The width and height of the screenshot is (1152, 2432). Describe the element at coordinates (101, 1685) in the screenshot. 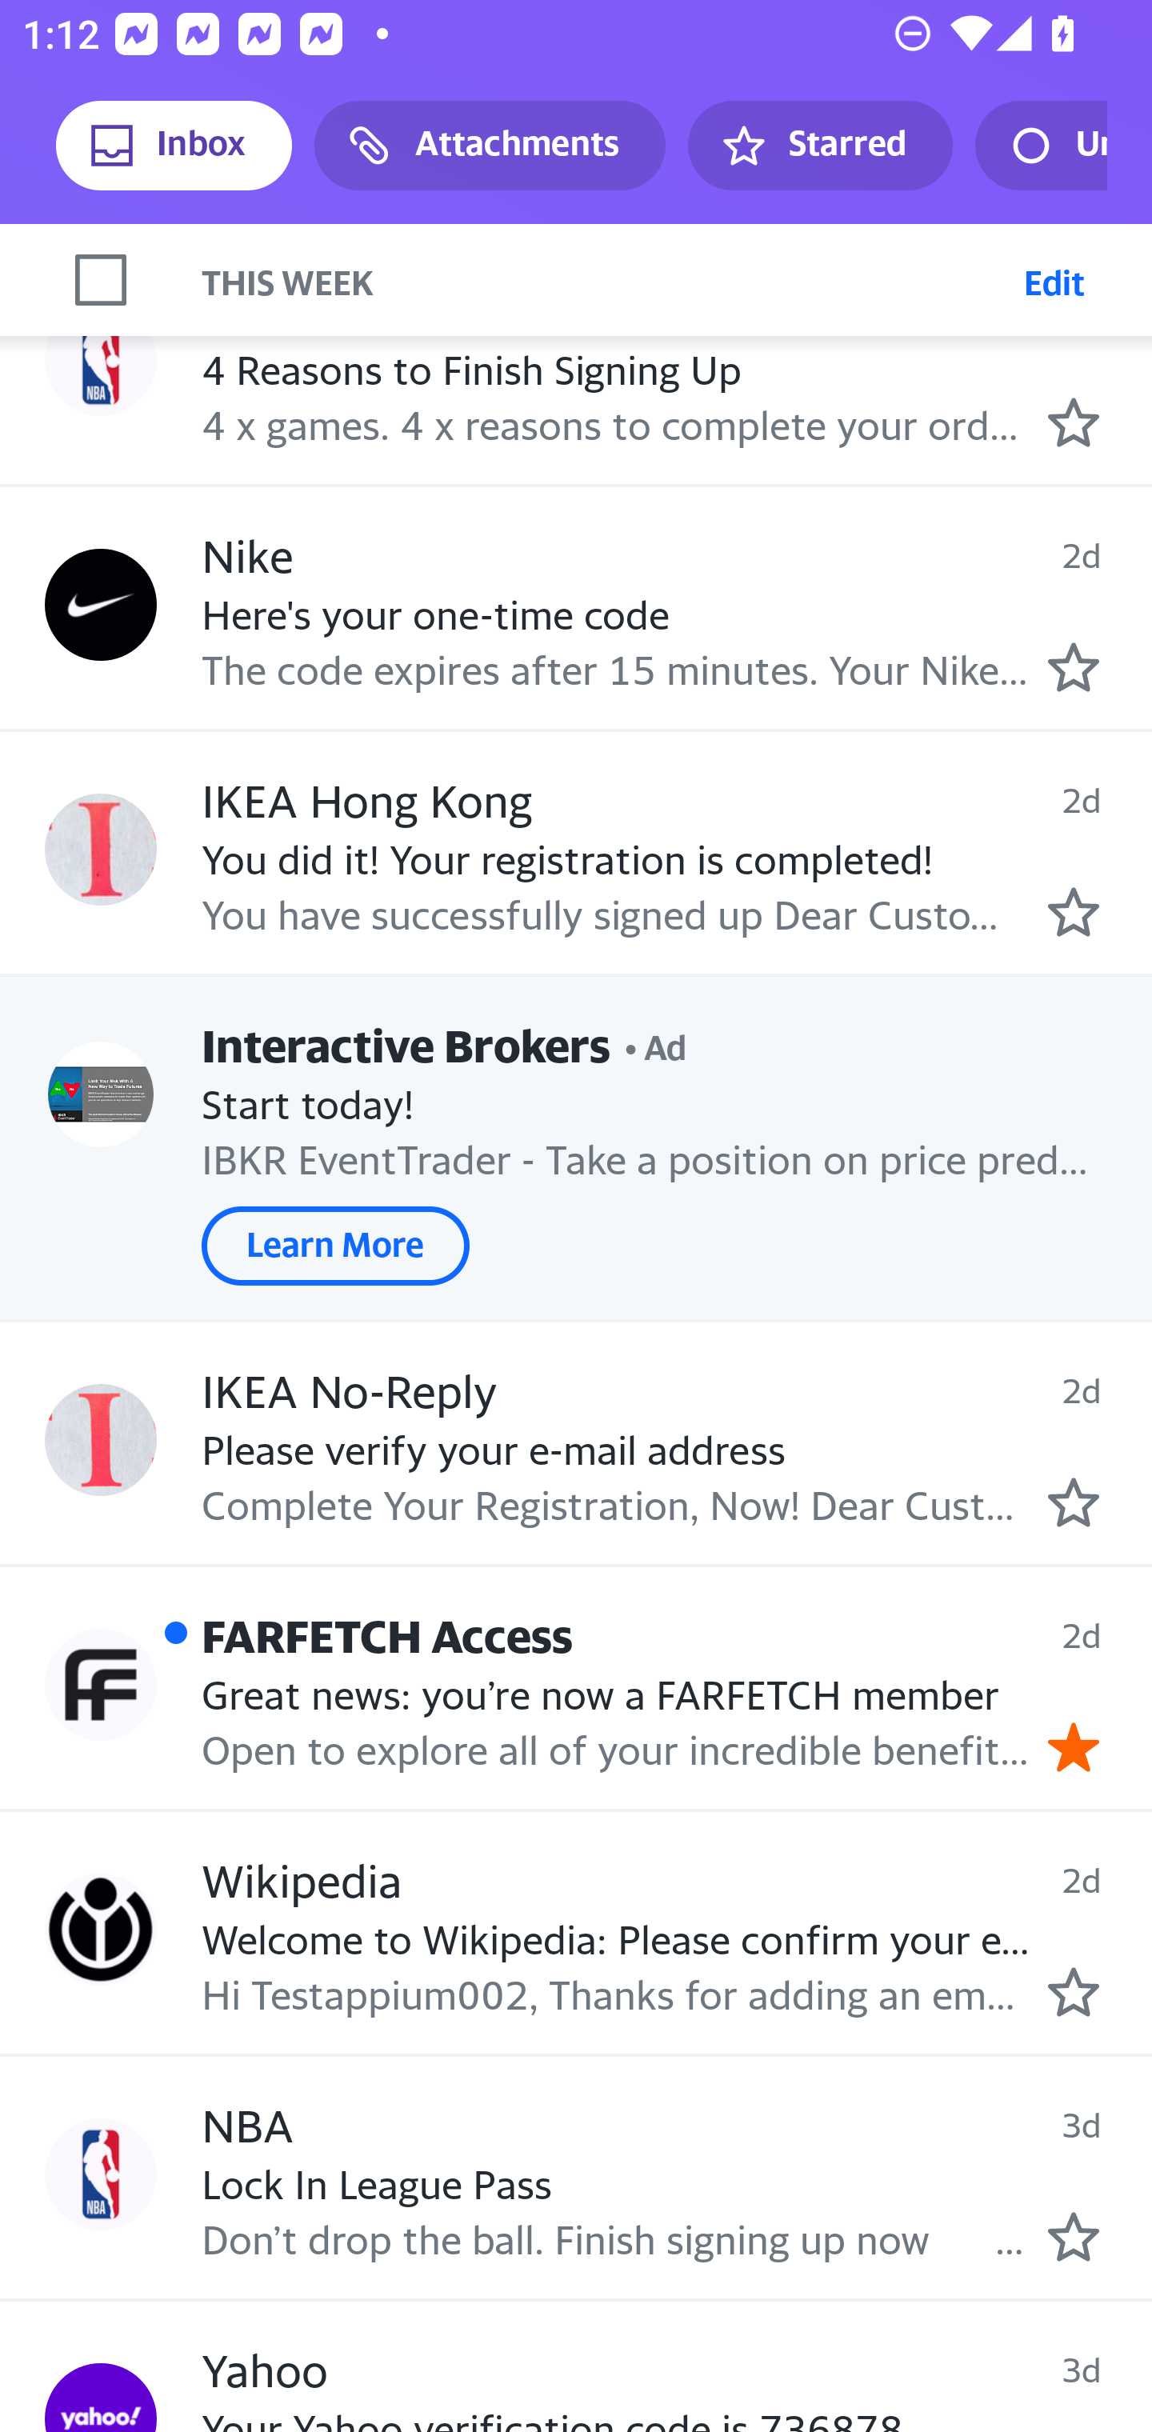

I see `Profile
FARFETCH Access` at that location.